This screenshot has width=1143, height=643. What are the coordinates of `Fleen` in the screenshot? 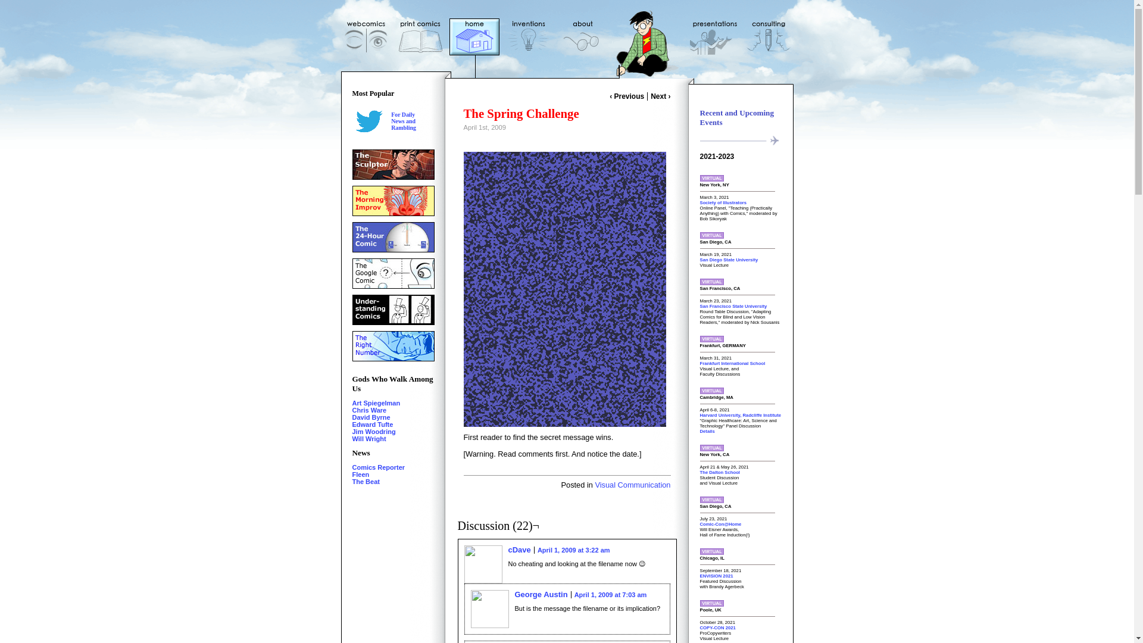 It's located at (379, 467).